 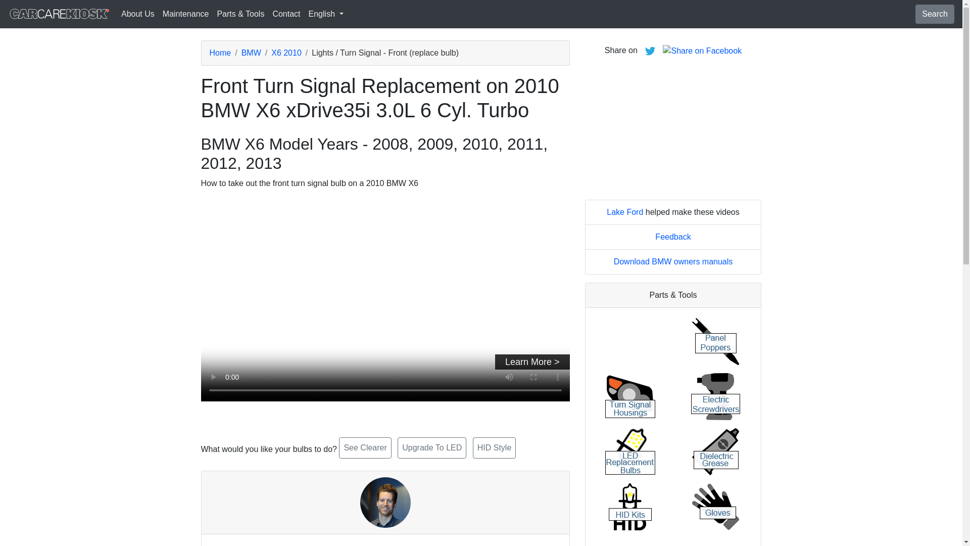 What do you see at coordinates (220, 53) in the screenshot?
I see `Home` at bounding box center [220, 53].